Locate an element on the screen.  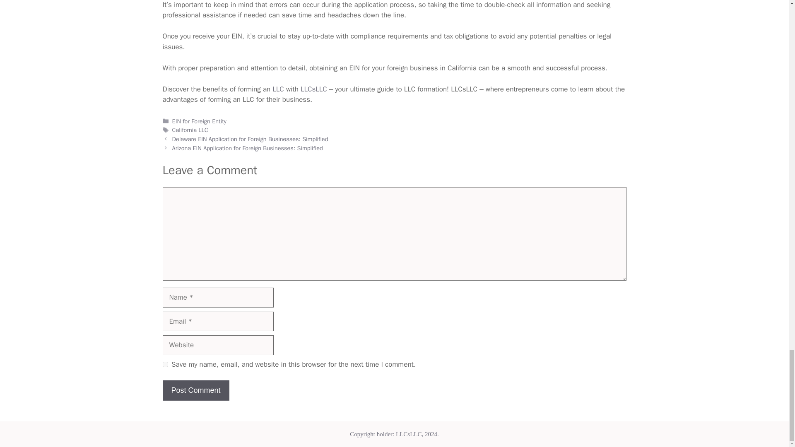
yes is located at coordinates (165, 364).